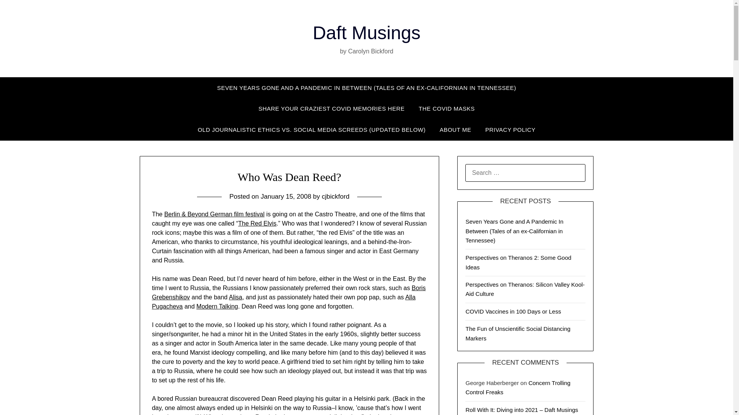  I want to click on Alla Pugacheva, so click(284, 301).